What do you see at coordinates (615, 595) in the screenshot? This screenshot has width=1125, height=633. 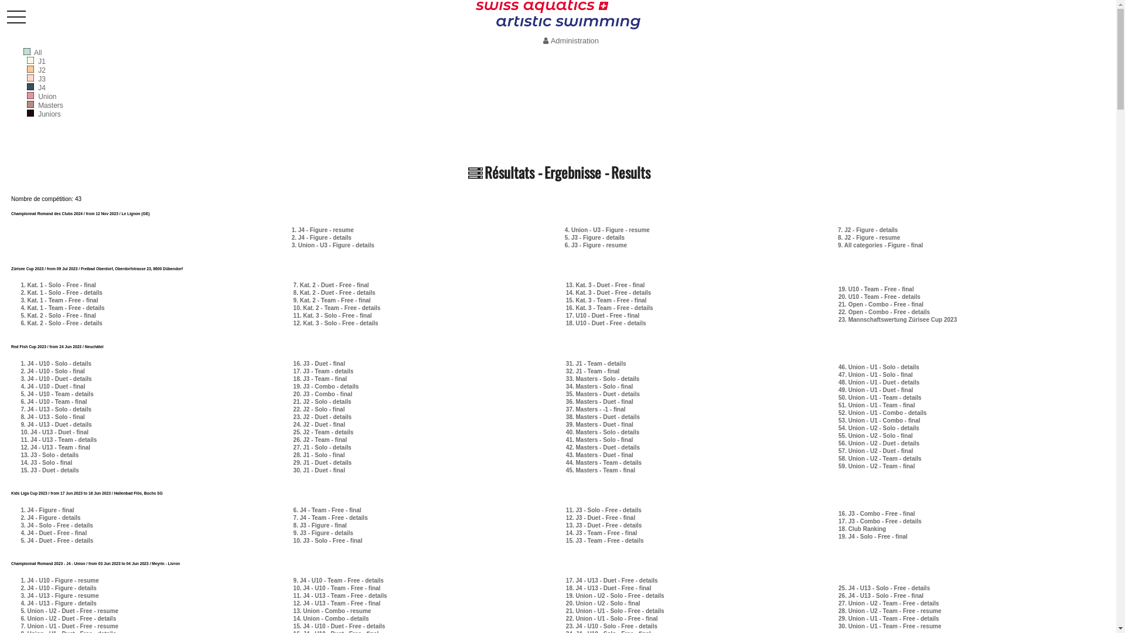 I see `19. Union - U2 - Solo - Free - details` at bounding box center [615, 595].